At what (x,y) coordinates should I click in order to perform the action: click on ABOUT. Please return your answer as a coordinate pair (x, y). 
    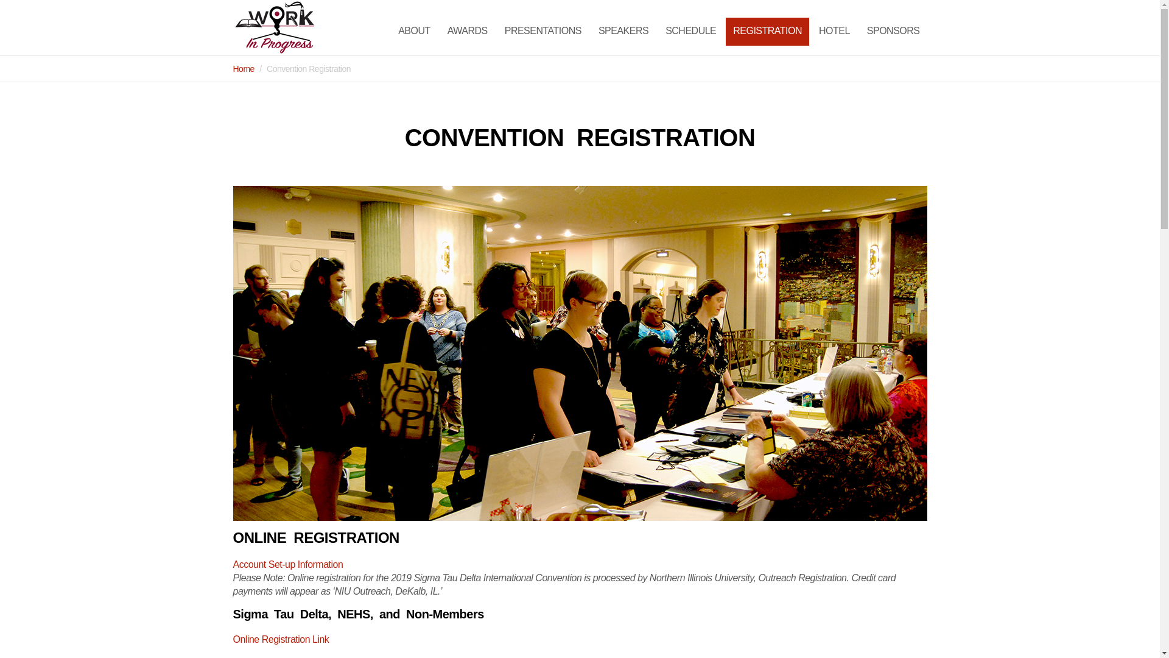
    Looking at the image, I should click on (414, 32).